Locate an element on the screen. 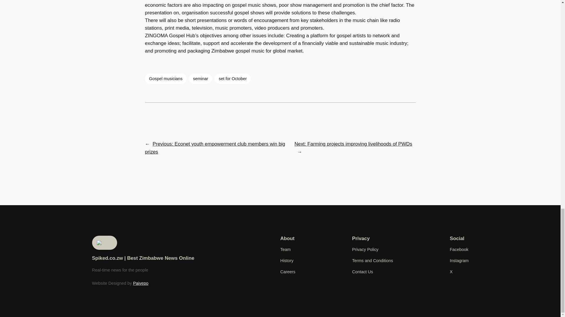  X is located at coordinates (451, 272).